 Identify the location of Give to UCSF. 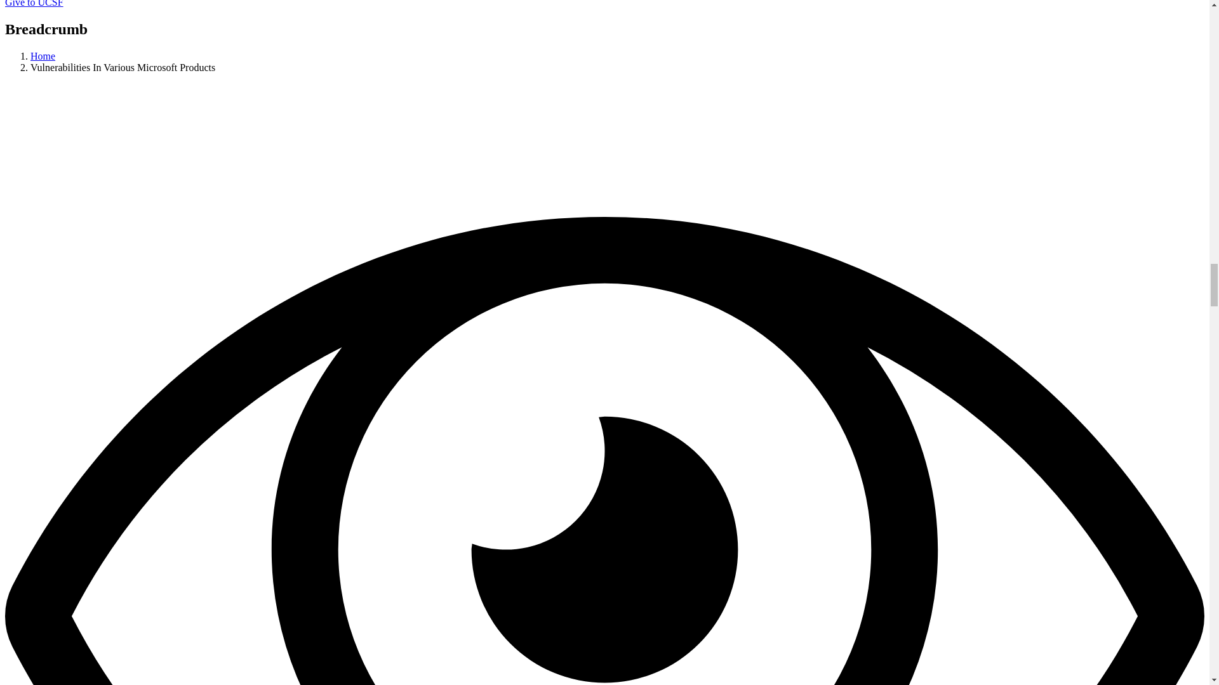
(34, 4).